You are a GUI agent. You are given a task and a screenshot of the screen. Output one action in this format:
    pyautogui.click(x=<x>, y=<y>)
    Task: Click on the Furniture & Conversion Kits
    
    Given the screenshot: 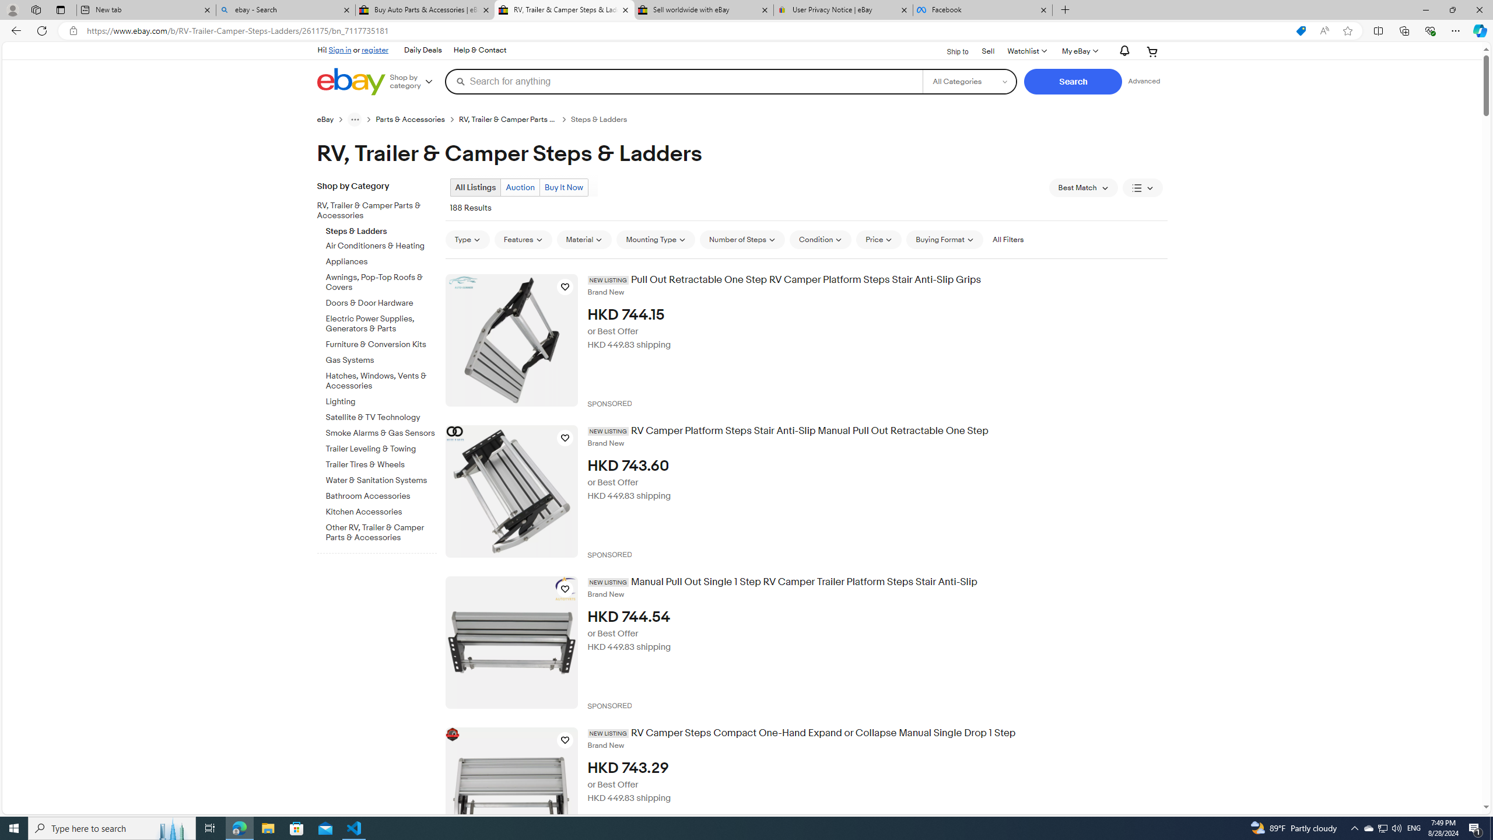 What is the action you would take?
    pyautogui.click(x=381, y=344)
    